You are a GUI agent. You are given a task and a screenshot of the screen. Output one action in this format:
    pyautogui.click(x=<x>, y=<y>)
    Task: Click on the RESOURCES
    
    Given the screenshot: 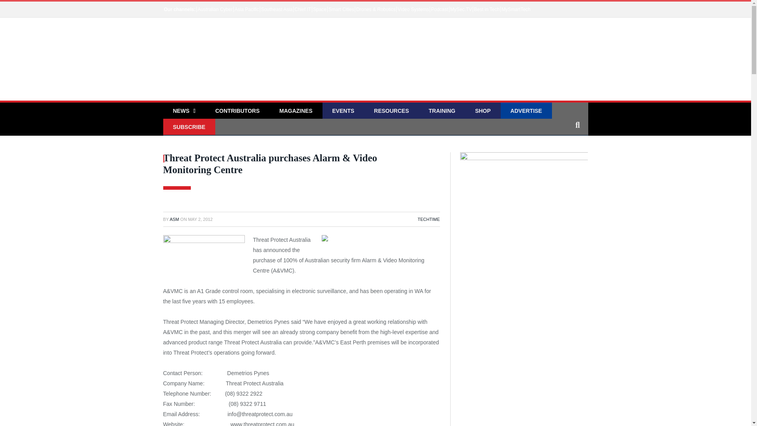 What is the action you would take?
    pyautogui.click(x=392, y=111)
    